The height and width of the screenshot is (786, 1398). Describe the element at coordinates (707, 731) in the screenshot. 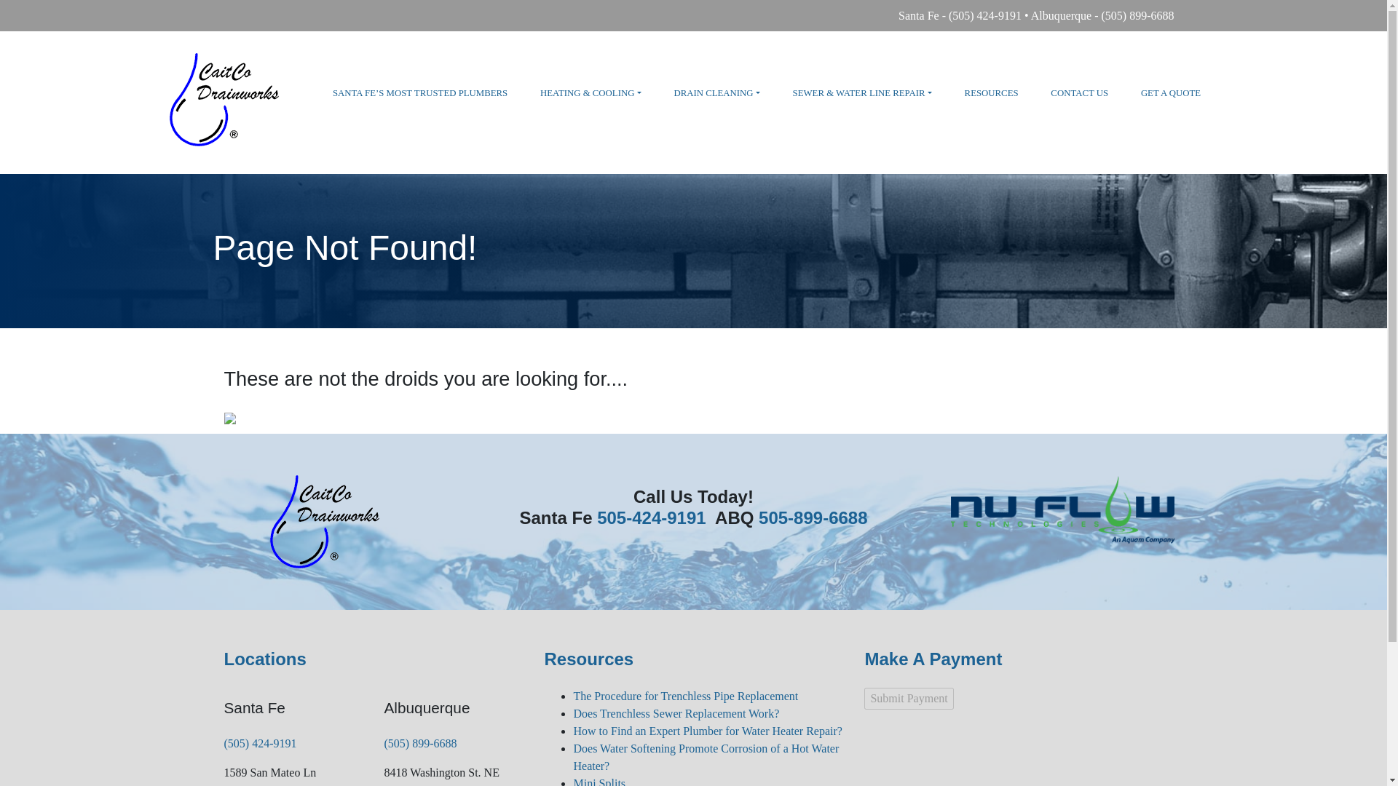

I see `How to Find an Expert Plumber for Water Heater Repair?` at that location.